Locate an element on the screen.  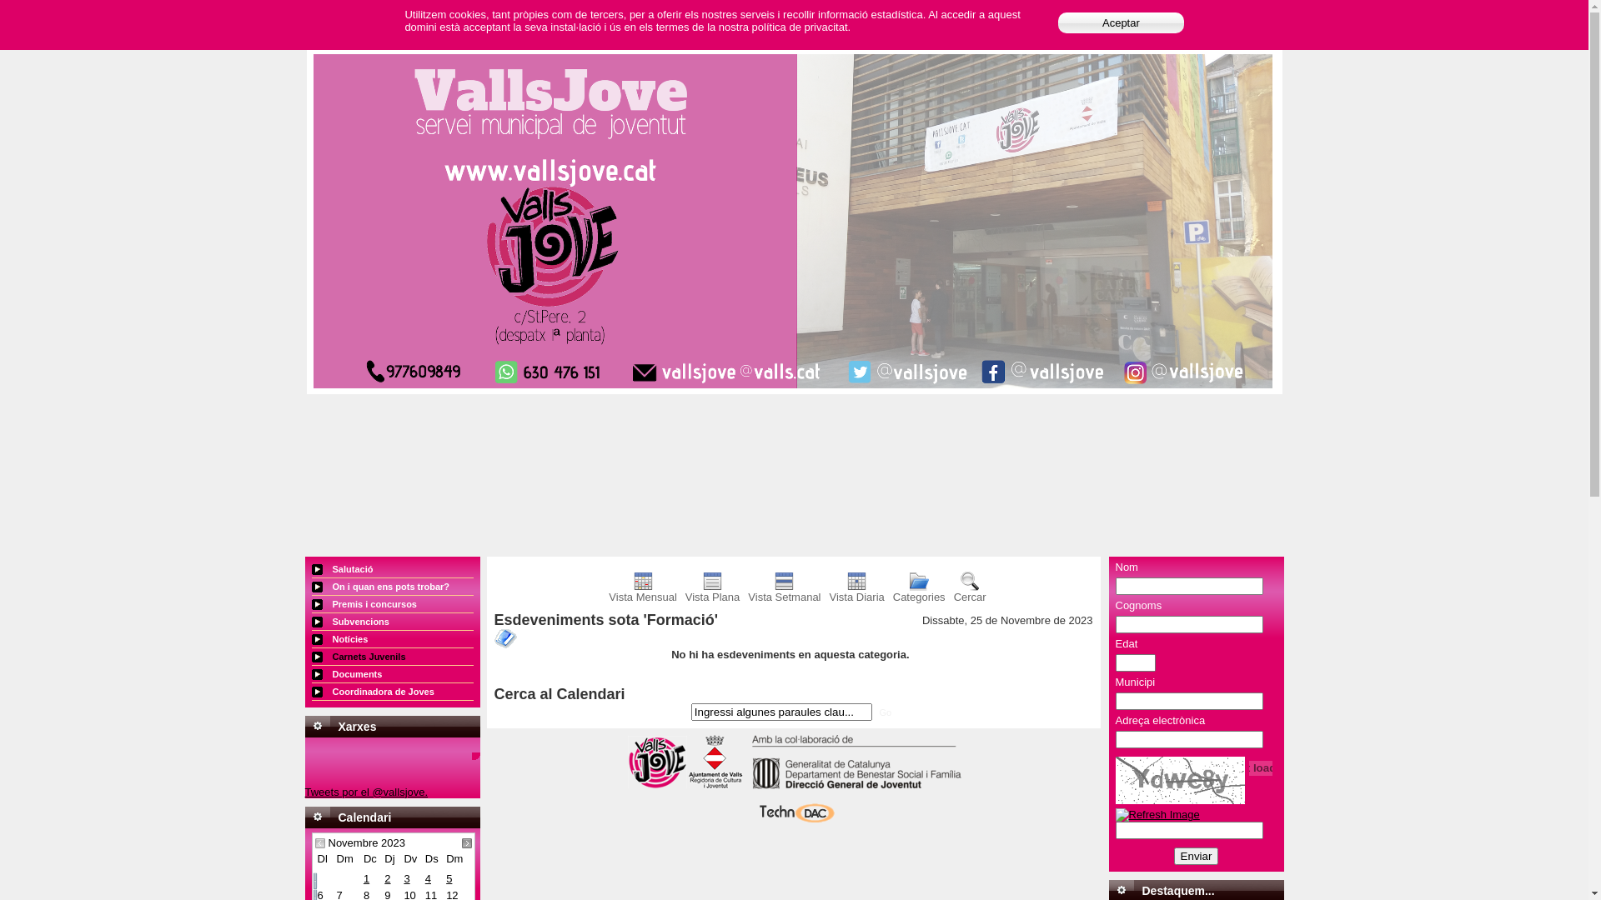
2 is located at coordinates (387, 878).